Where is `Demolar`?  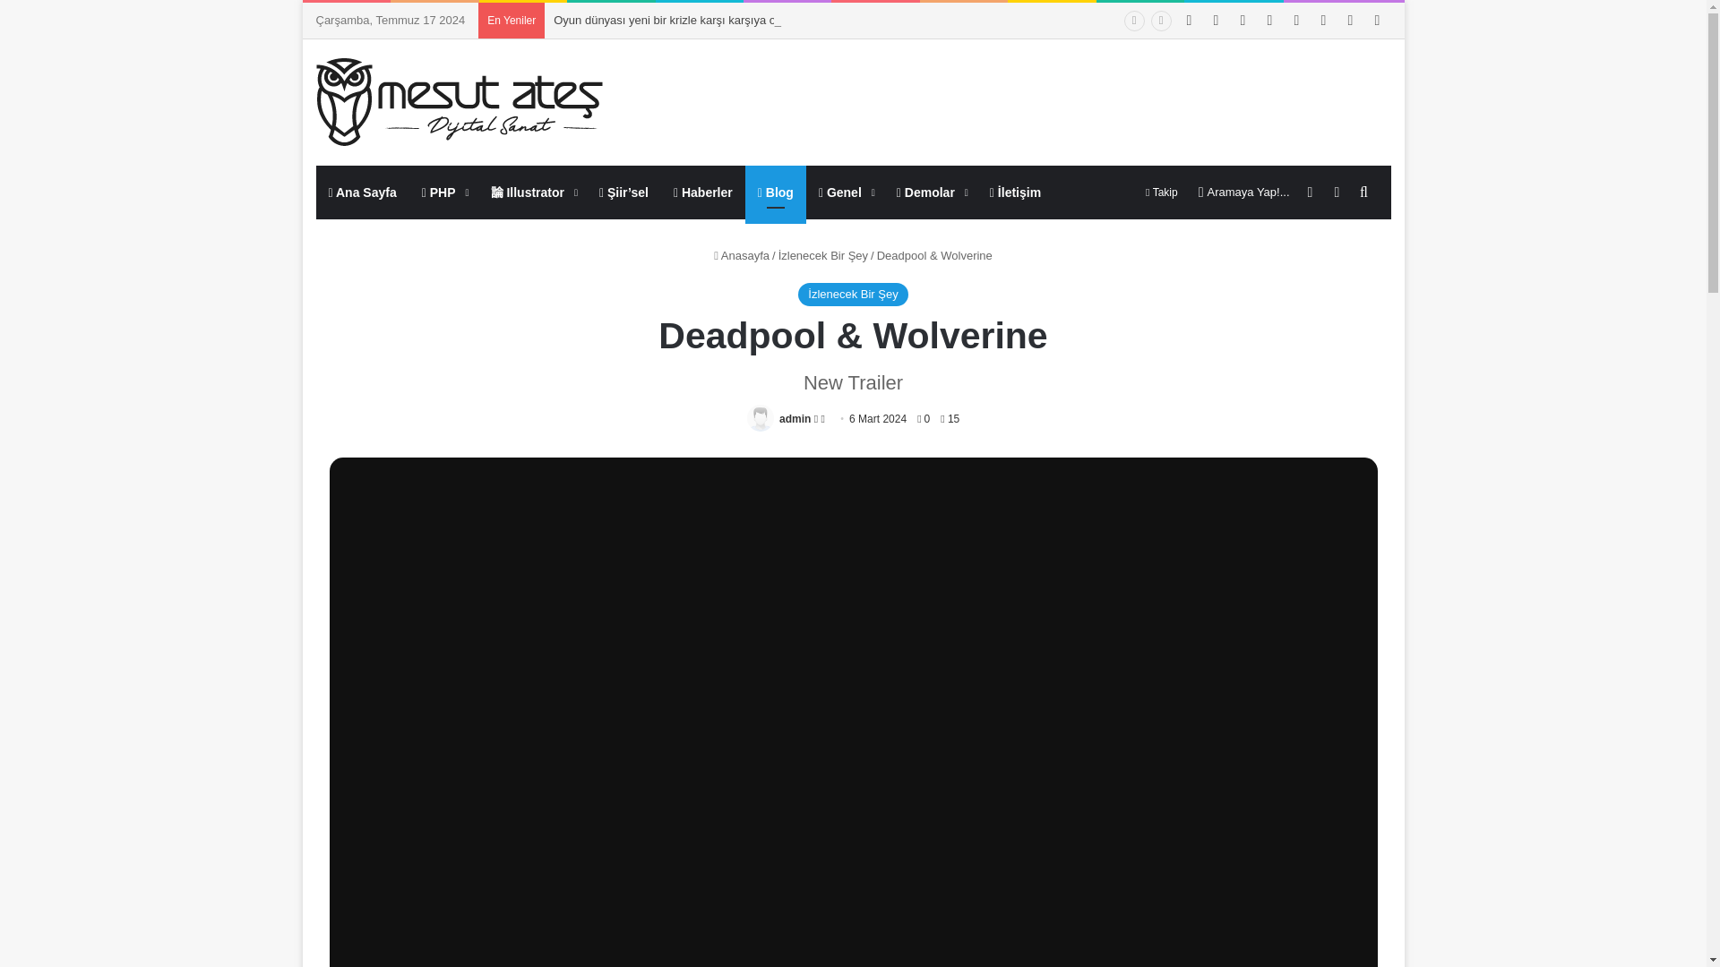 Demolar is located at coordinates (930, 192).